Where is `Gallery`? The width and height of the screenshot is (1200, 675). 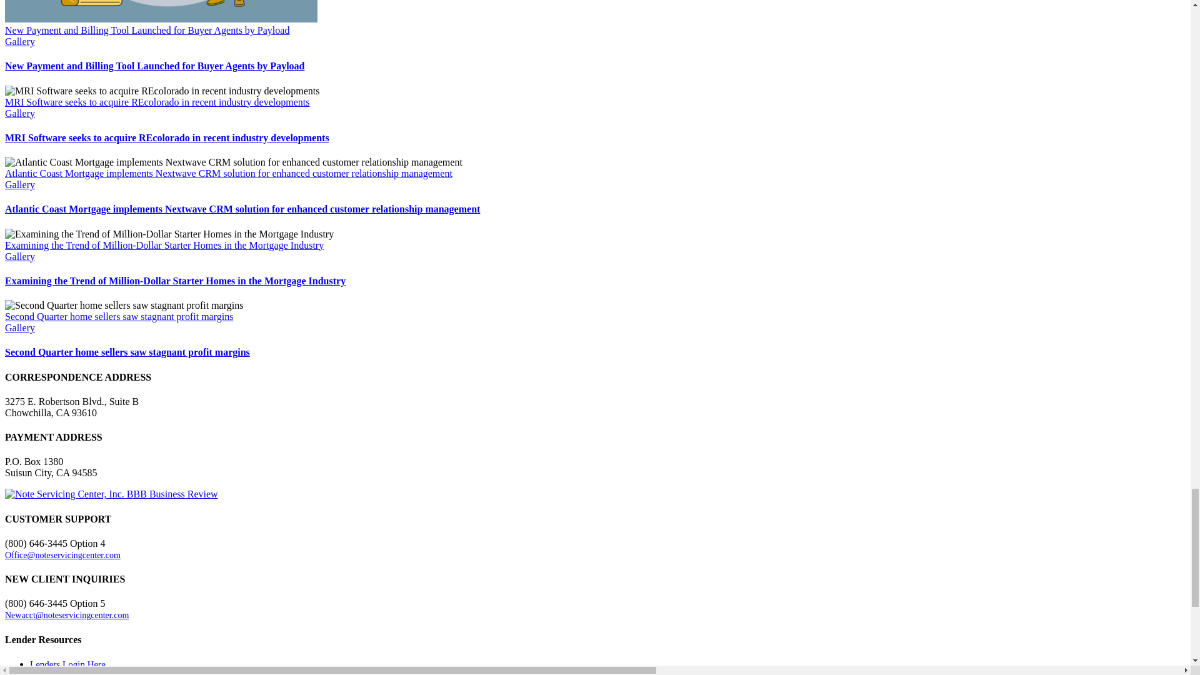 Gallery is located at coordinates (19, 112).